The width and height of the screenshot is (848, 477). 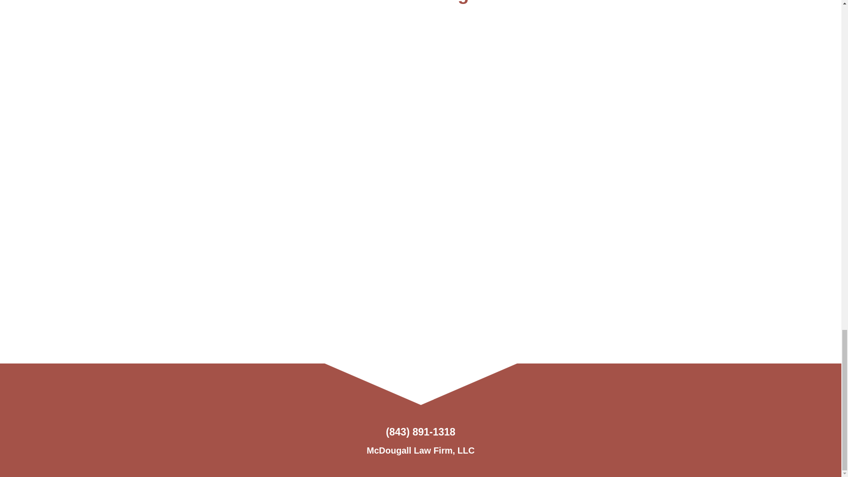 What do you see at coordinates (619, 65) in the screenshot?
I see `nat-trial-assoc-top100` at bounding box center [619, 65].